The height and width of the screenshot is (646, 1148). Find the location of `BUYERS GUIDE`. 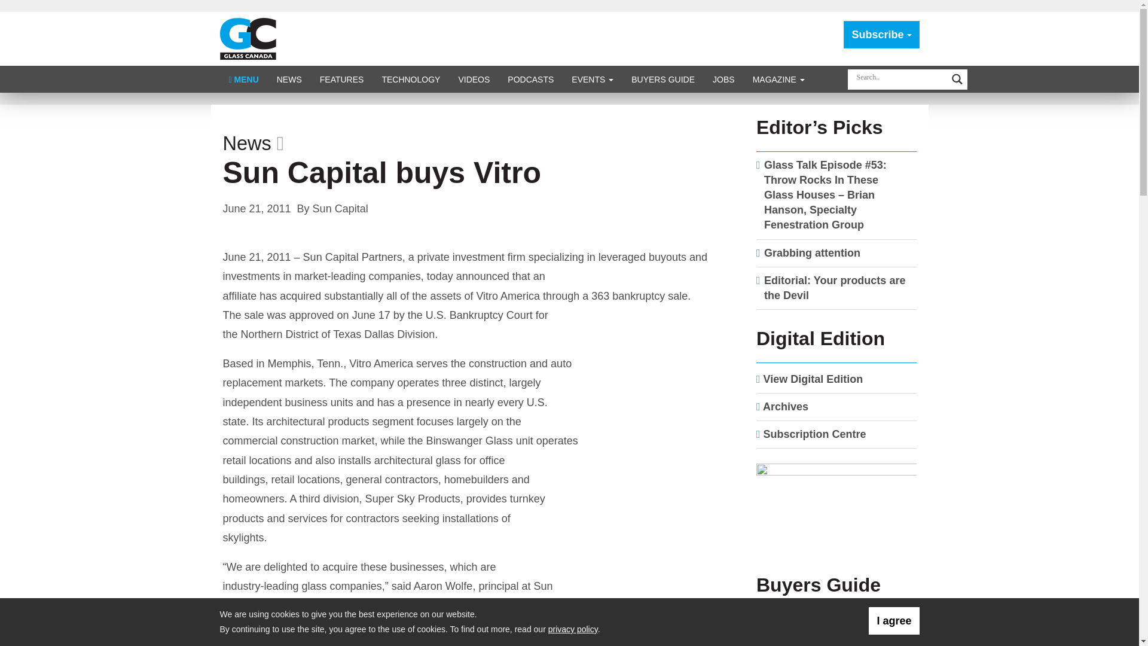

BUYERS GUIDE is located at coordinates (662, 79).